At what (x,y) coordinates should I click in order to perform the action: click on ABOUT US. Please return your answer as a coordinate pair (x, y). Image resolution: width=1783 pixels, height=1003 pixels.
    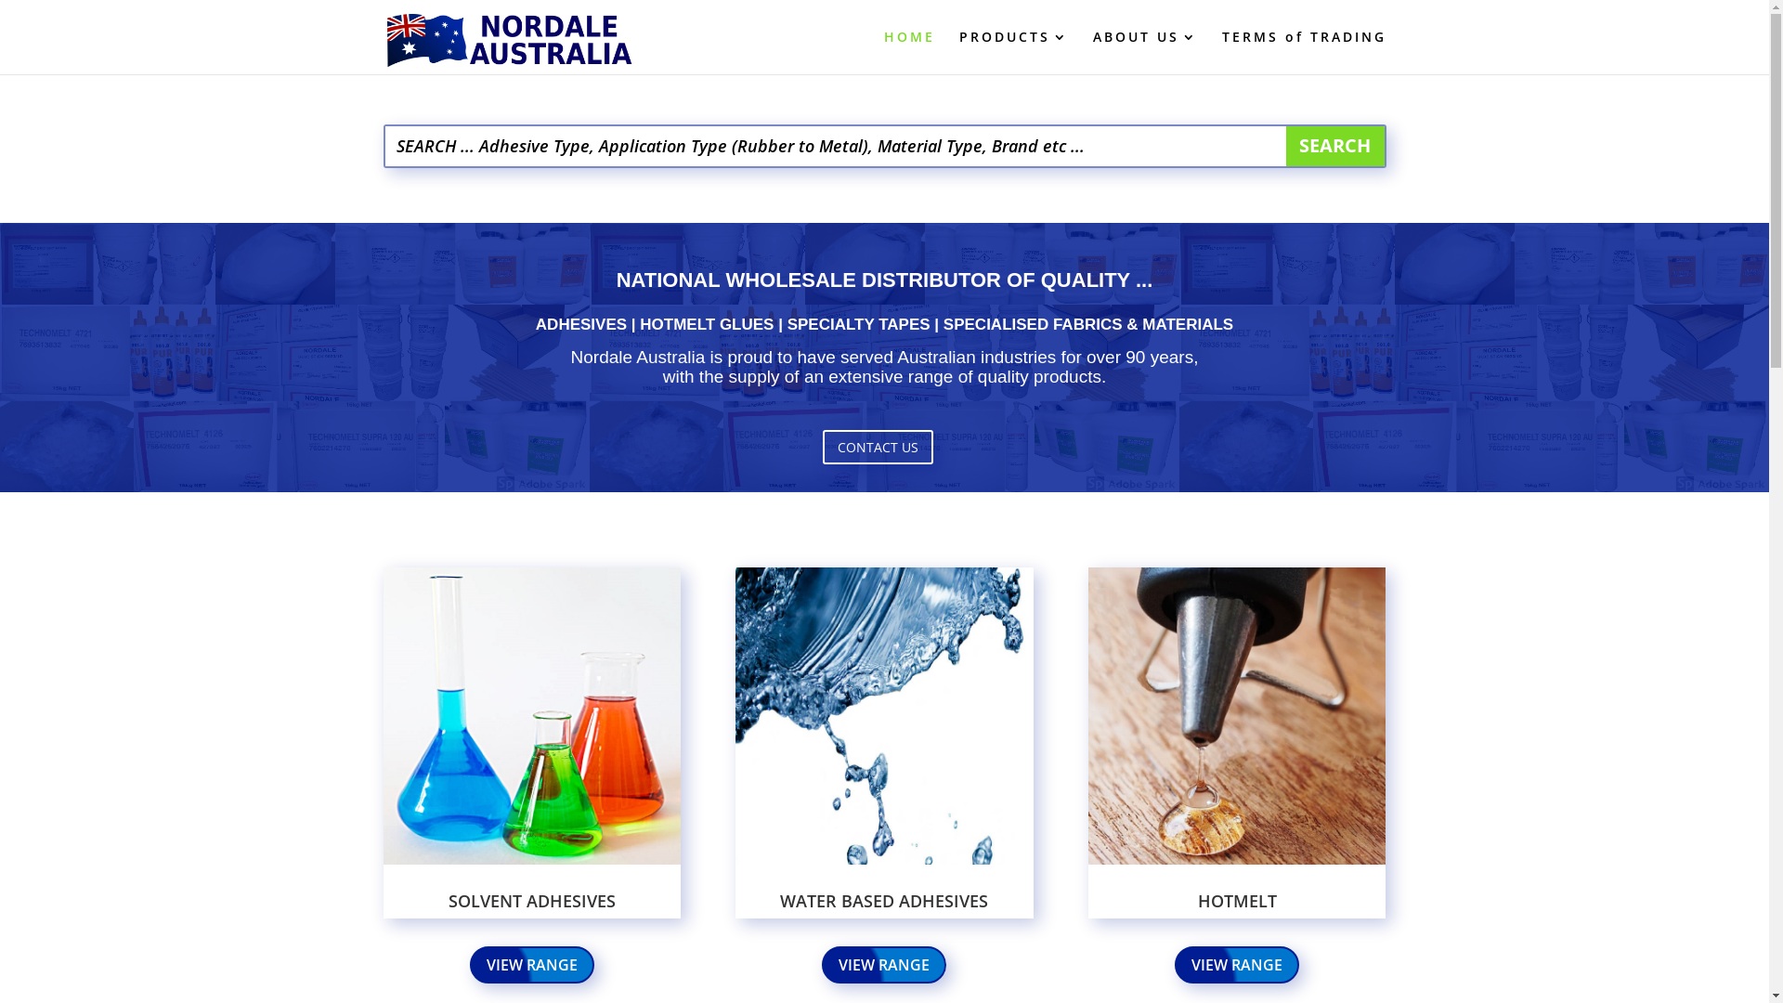
    Looking at the image, I should click on (1144, 52).